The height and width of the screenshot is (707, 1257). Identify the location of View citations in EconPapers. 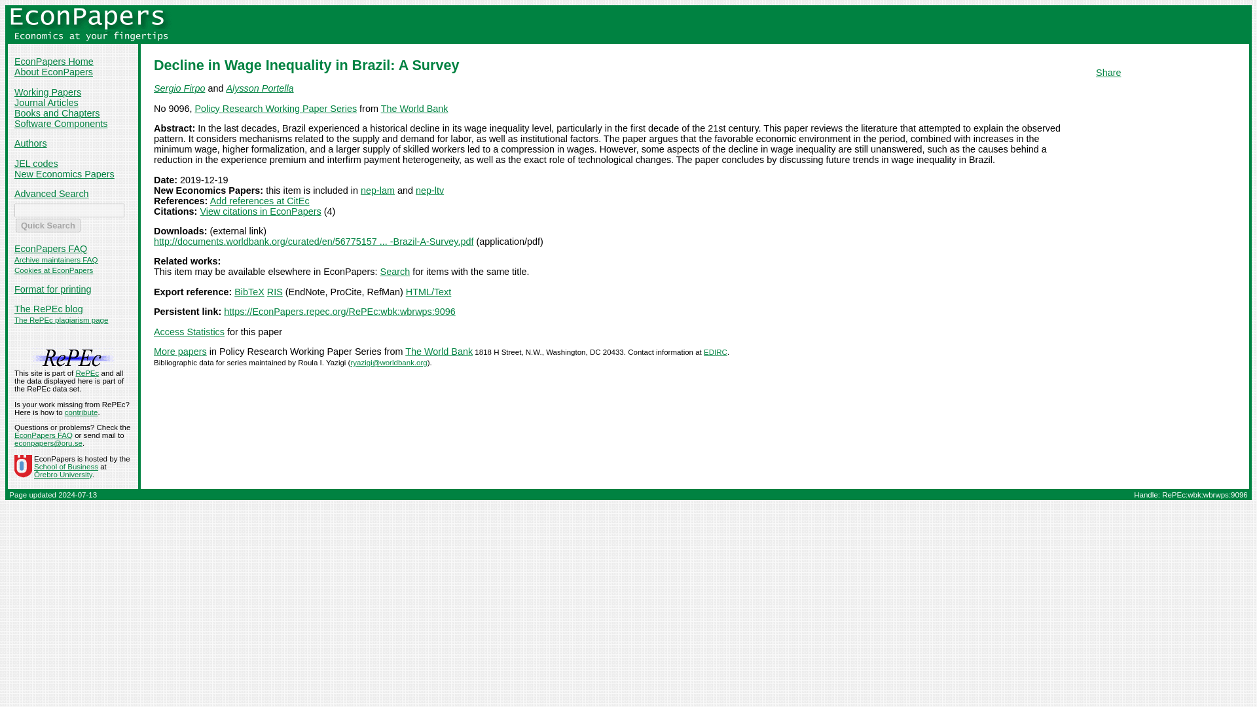
(260, 211).